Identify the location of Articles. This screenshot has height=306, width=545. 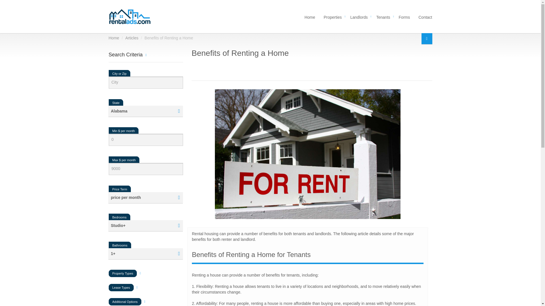
(146, 111).